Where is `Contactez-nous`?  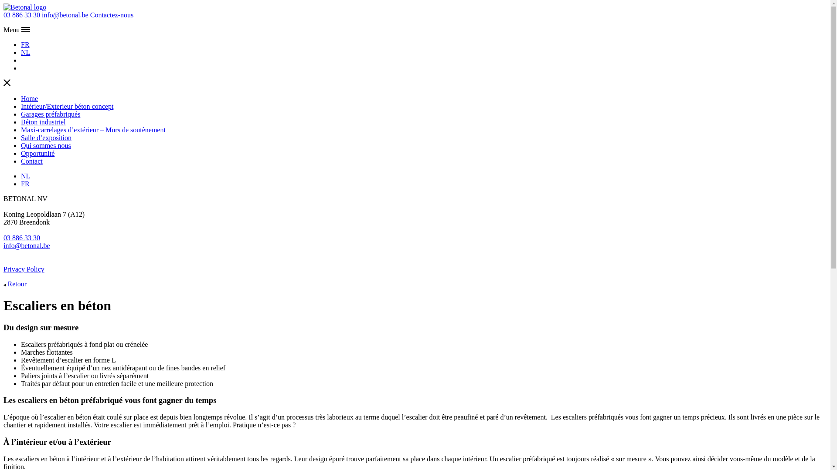
Contactez-nous is located at coordinates (112, 15).